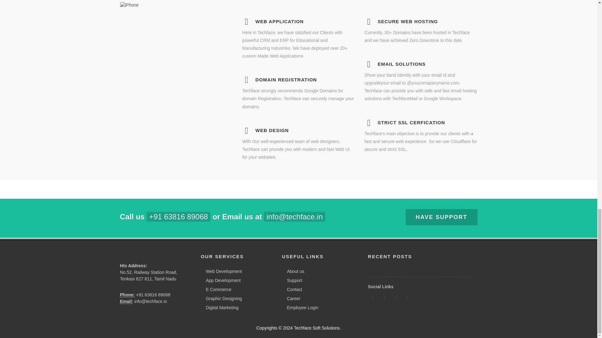  What do you see at coordinates (293, 280) in the screenshot?
I see `Support` at bounding box center [293, 280].